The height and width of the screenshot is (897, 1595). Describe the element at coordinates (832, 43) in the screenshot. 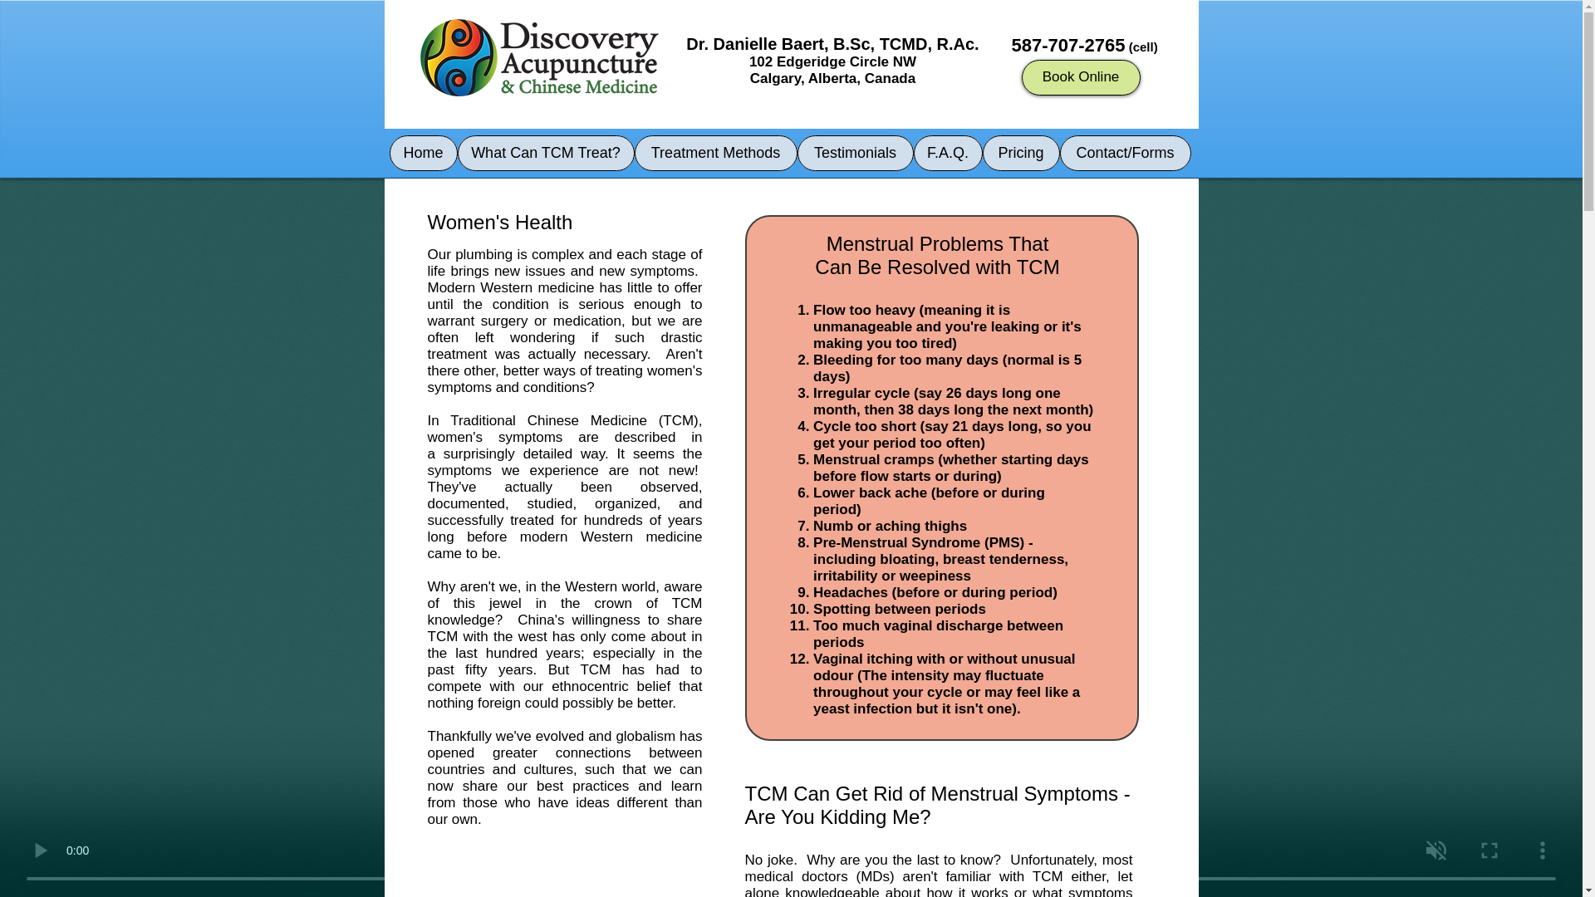

I see `Dr. Danielle Baert, B.Sc, TCMD, R.Ac.` at that location.